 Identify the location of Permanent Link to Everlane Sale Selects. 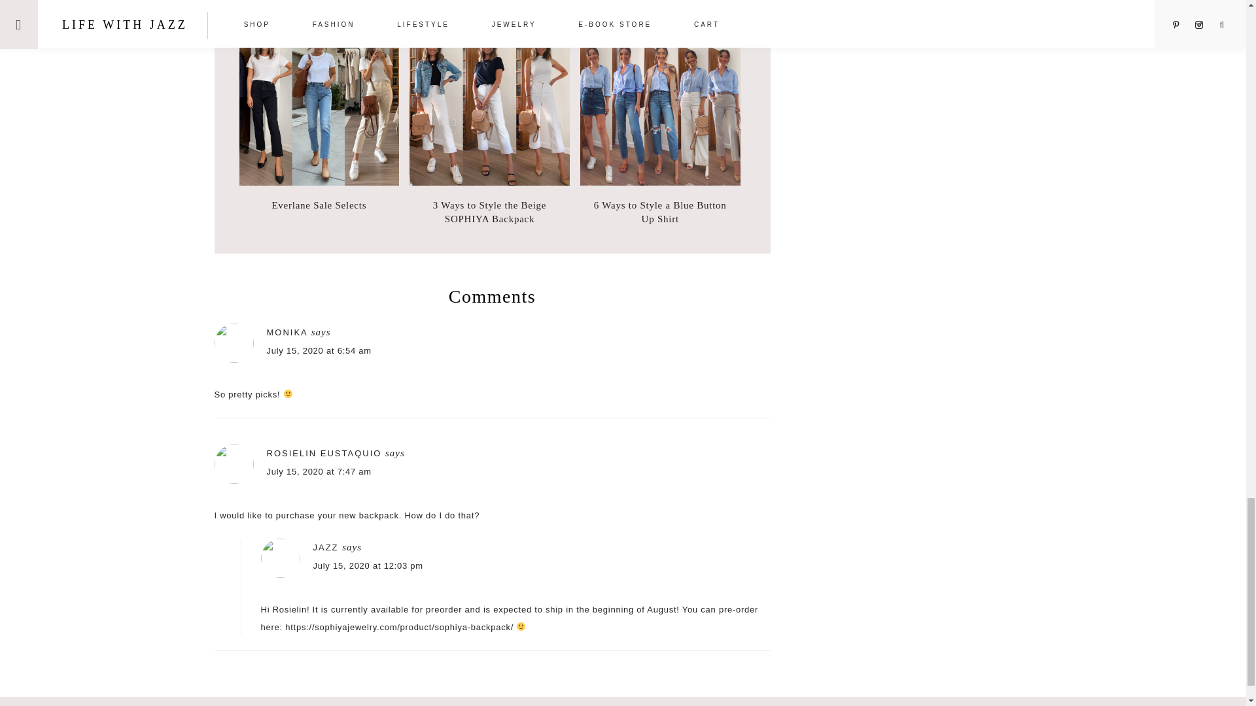
(319, 182).